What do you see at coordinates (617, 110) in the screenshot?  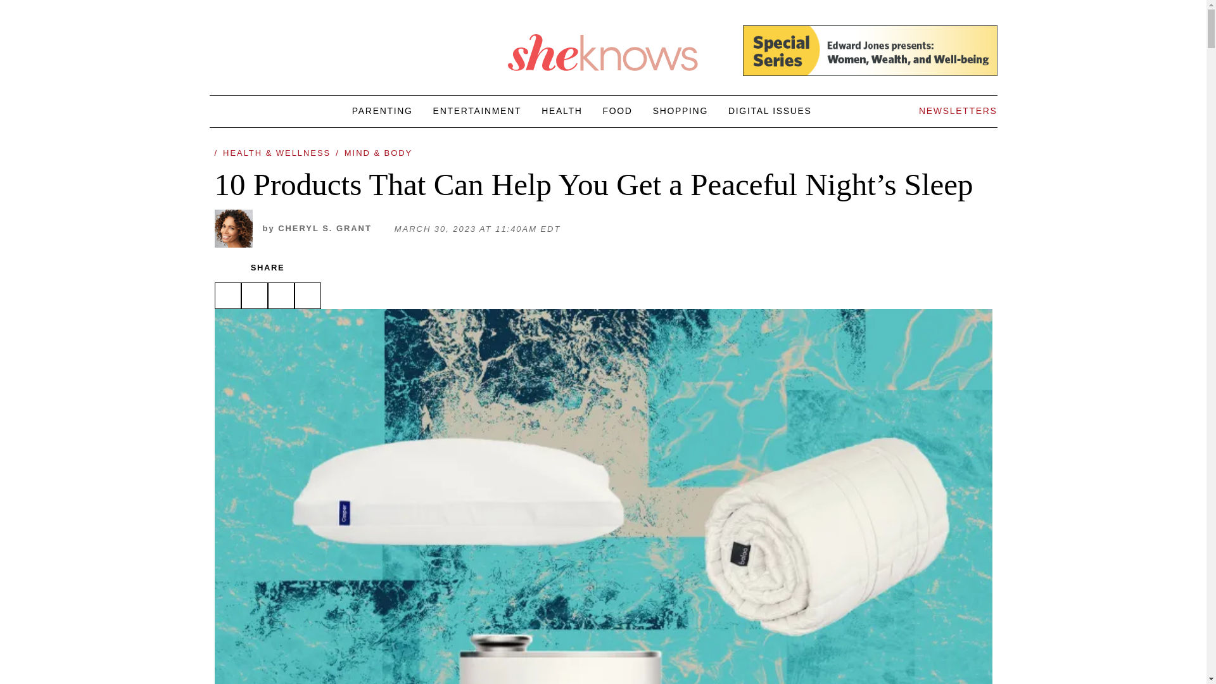 I see `Plus Icon` at bounding box center [617, 110].